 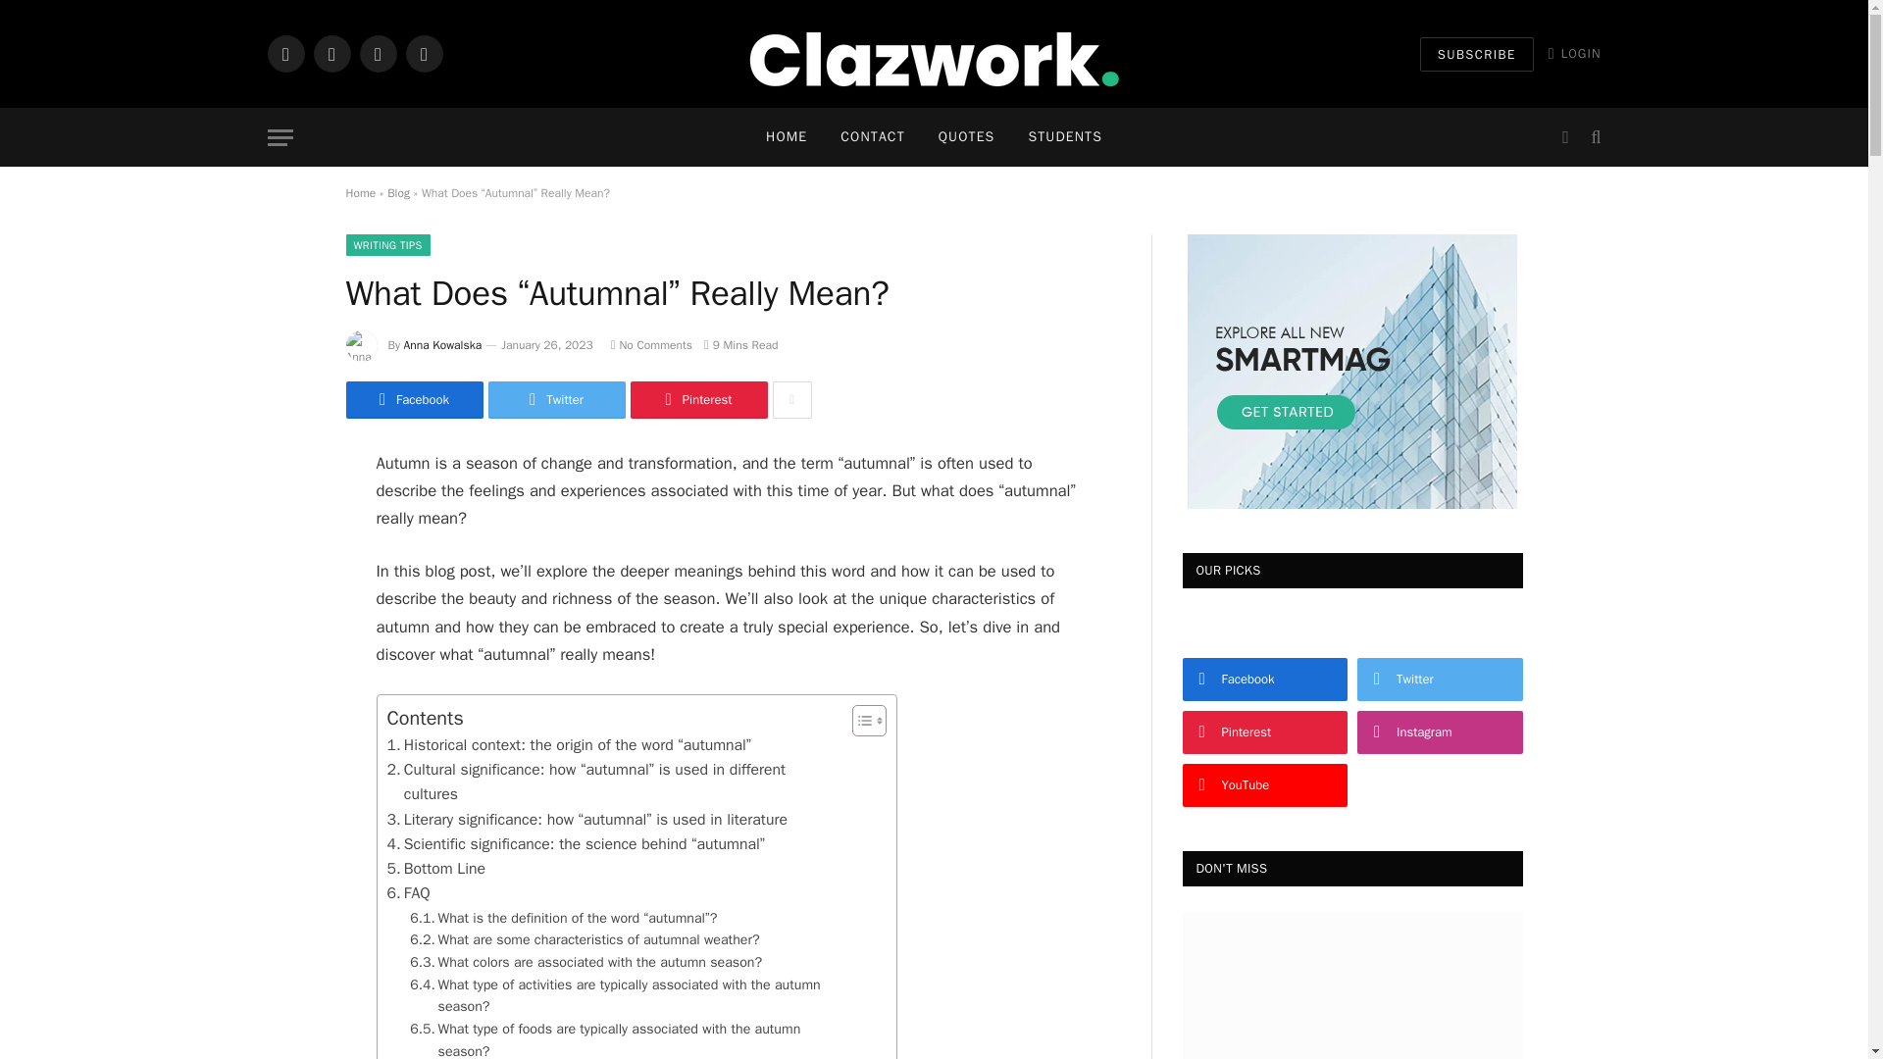 What do you see at coordinates (1575, 53) in the screenshot?
I see `LOGIN` at bounding box center [1575, 53].